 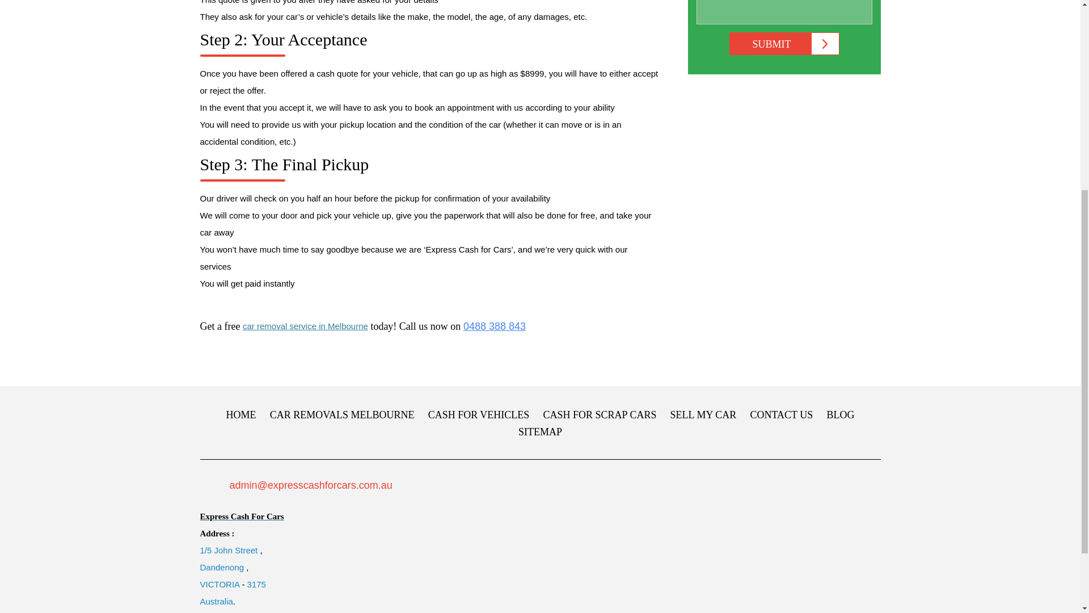 I want to click on car removal service in Melbourne, so click(x=305, y=326).